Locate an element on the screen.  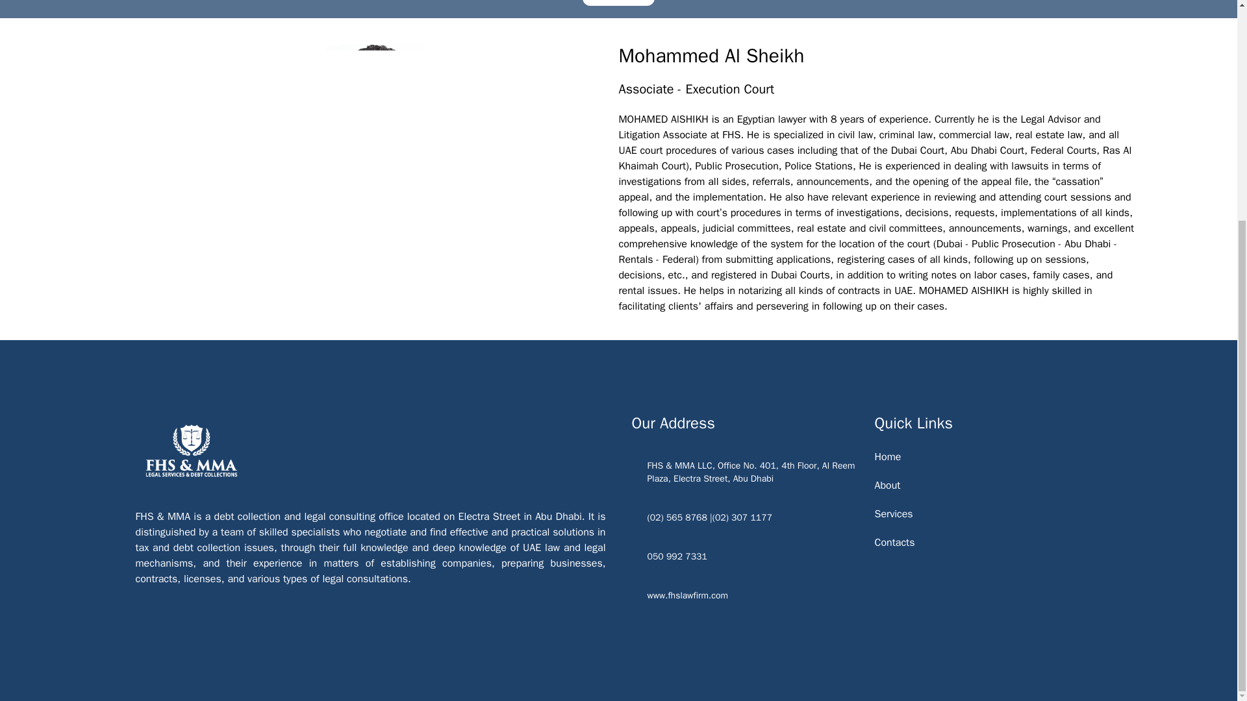
Contacts is located at coordinates (894, 543).